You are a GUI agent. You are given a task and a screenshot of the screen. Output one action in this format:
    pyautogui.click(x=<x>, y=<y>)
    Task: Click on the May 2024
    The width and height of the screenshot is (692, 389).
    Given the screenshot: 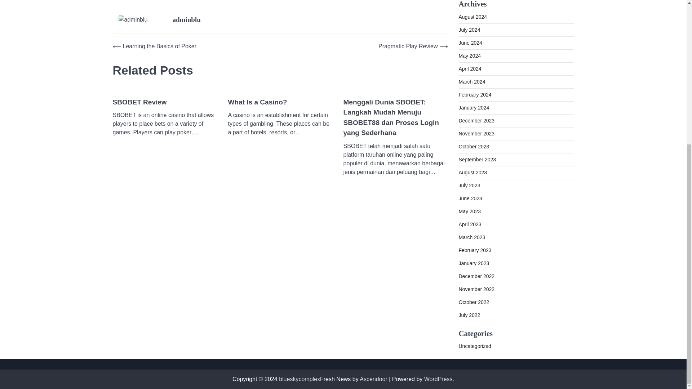 What is the action you would take?
    pyautogui.click(x=469, y=55)
    